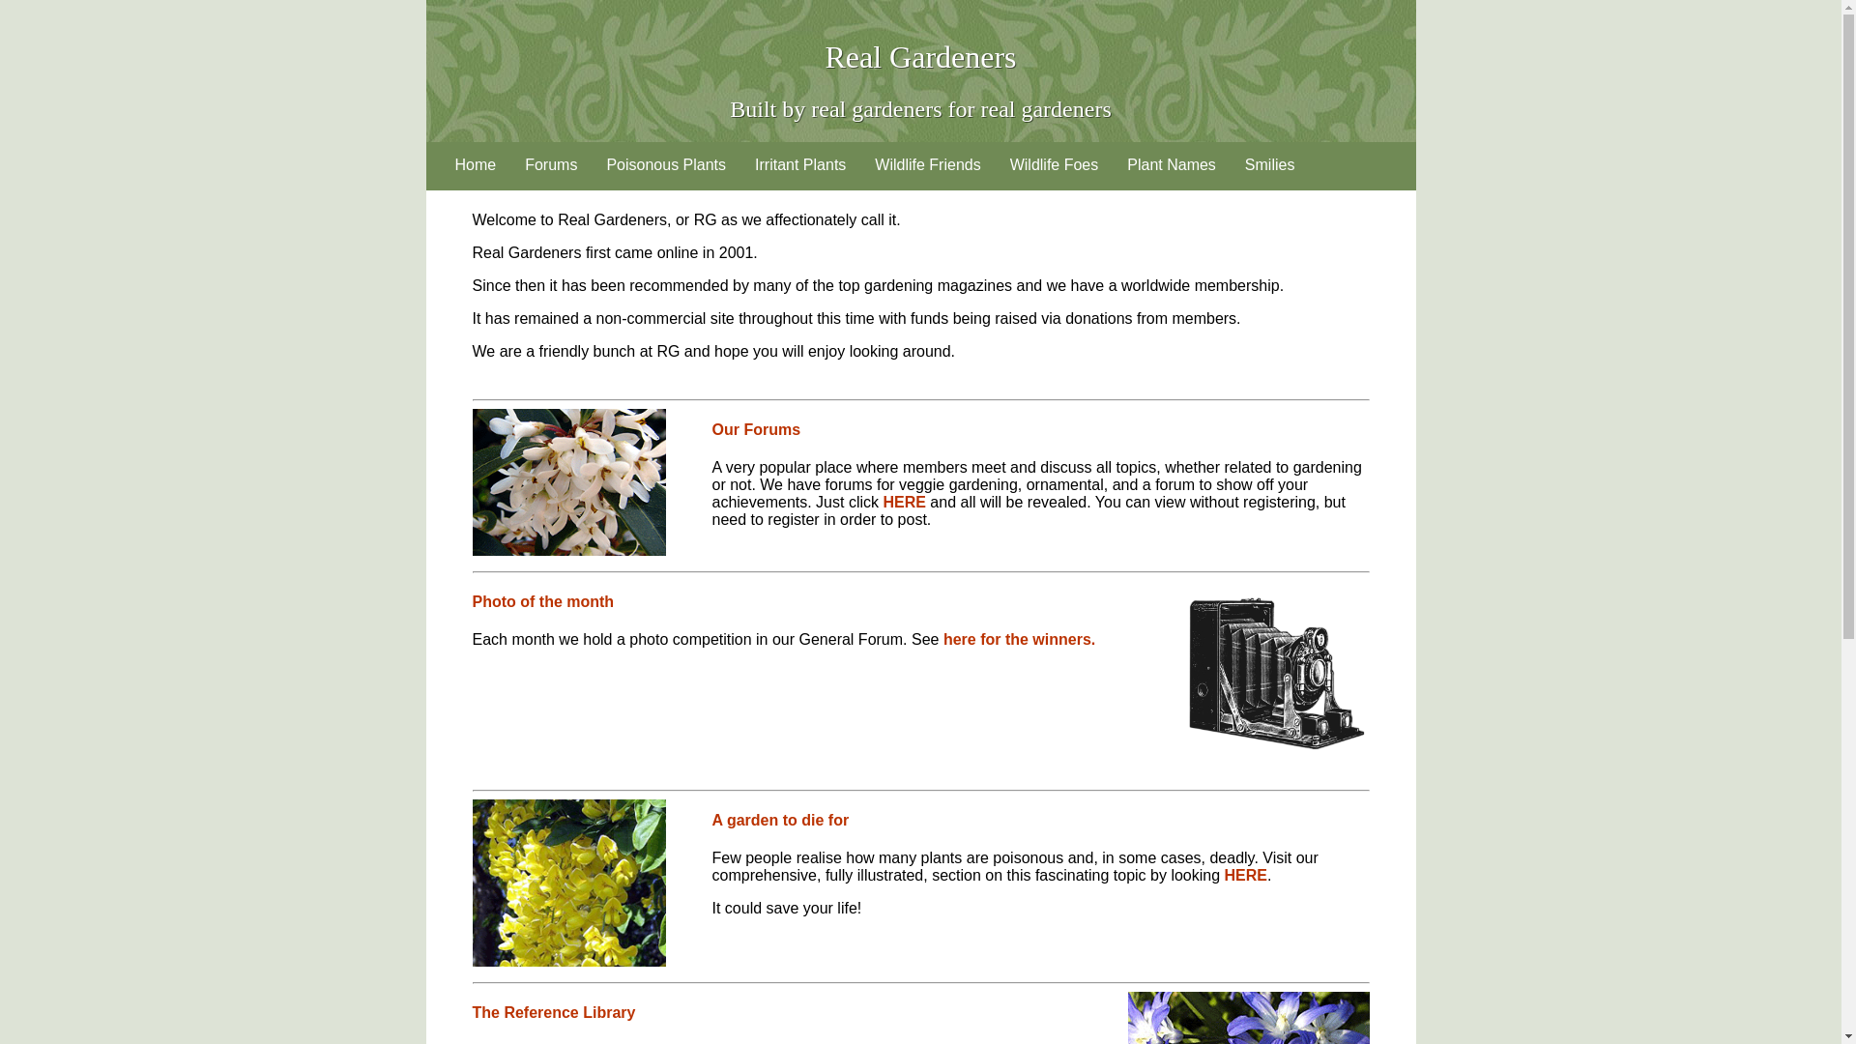 This screenshot has width=1856, height=1044. I want to click on Real Gardeners, so click(919, 57).